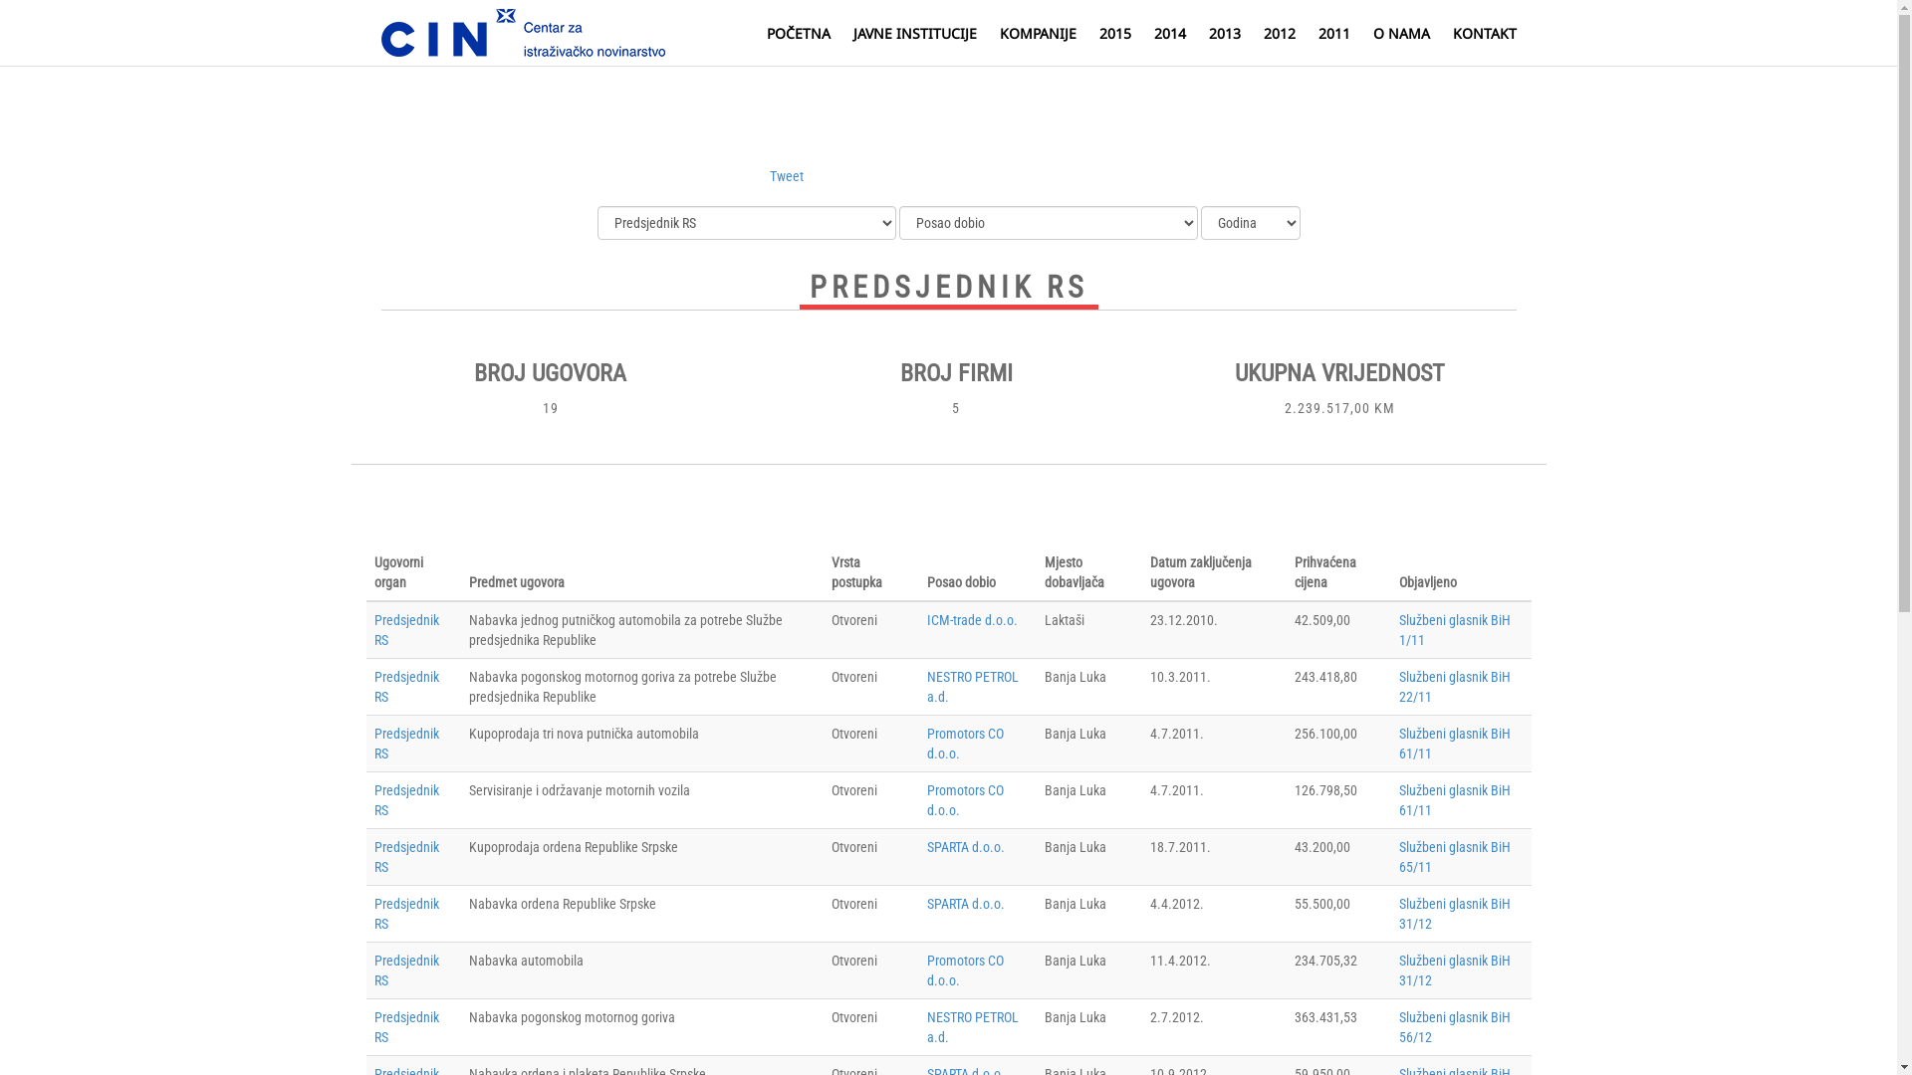 The image size is (1912, 1075). What do you see at coordinates (786, 176) in the screenshot?
I see `Tweet` at bounding box center [786, 176].